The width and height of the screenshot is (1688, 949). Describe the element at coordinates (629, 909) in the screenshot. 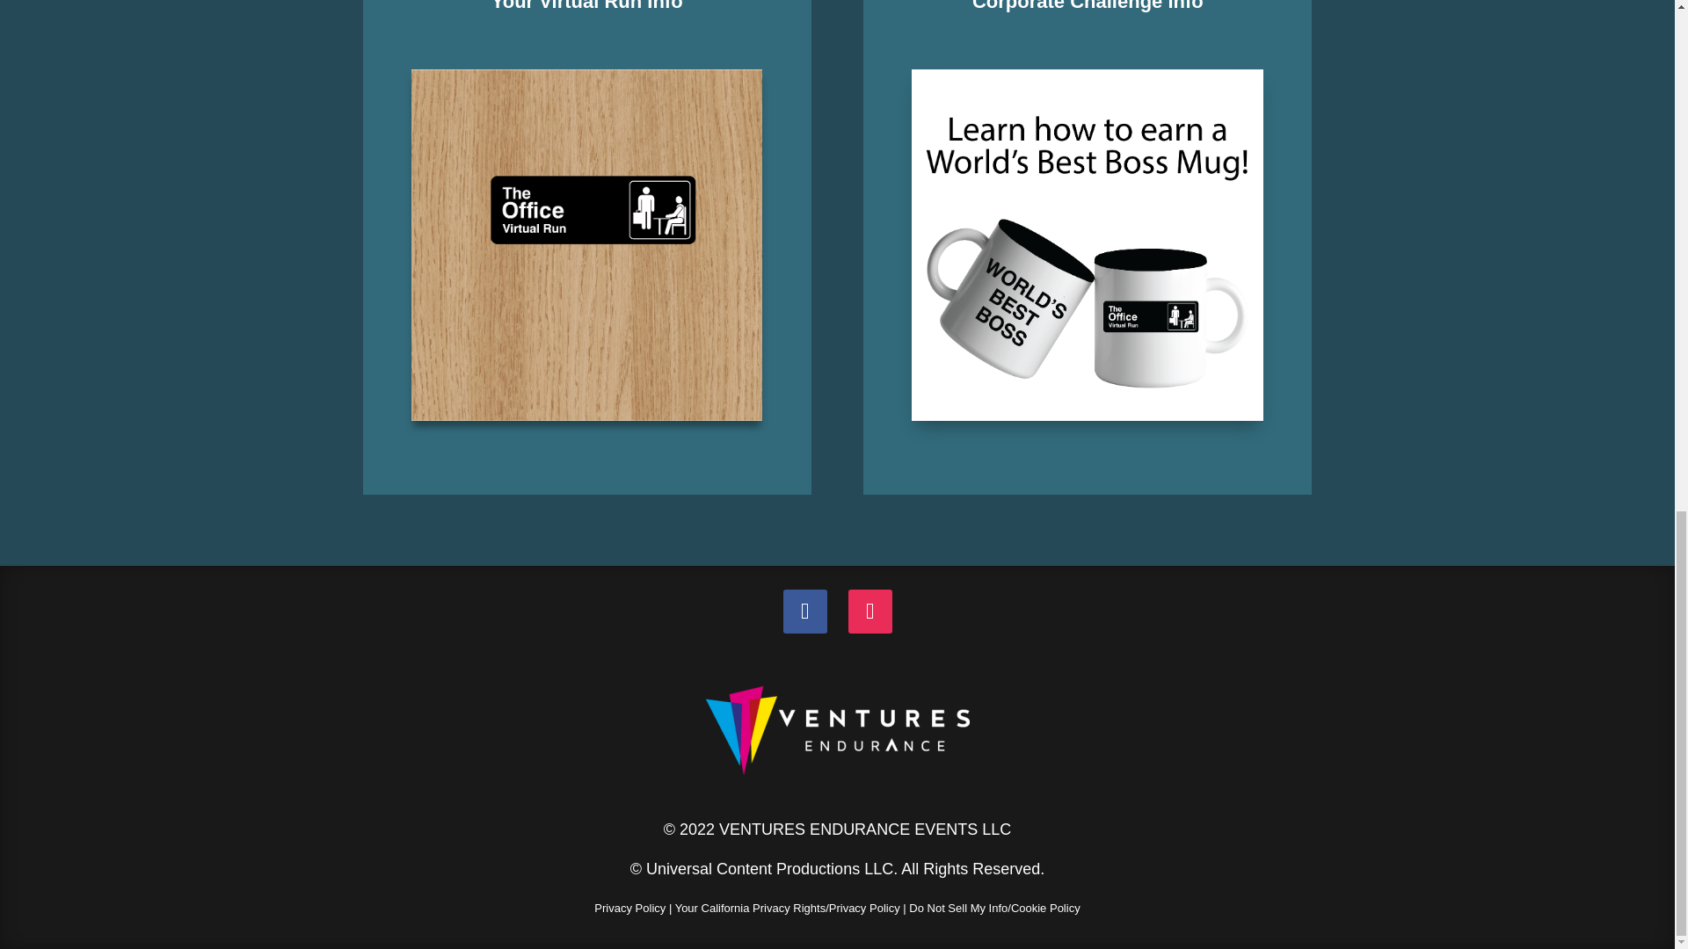

I see `Privacy Policy` at that location.